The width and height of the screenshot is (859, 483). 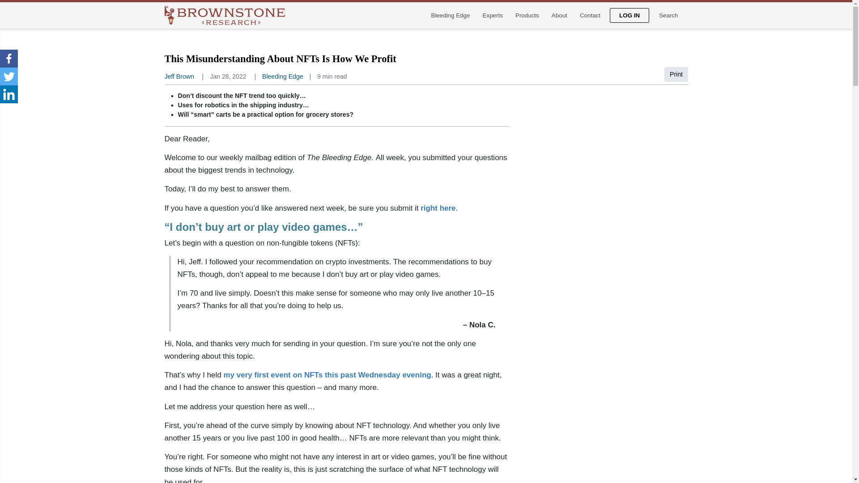 I want to click on Print, so click(x=676, y=74).